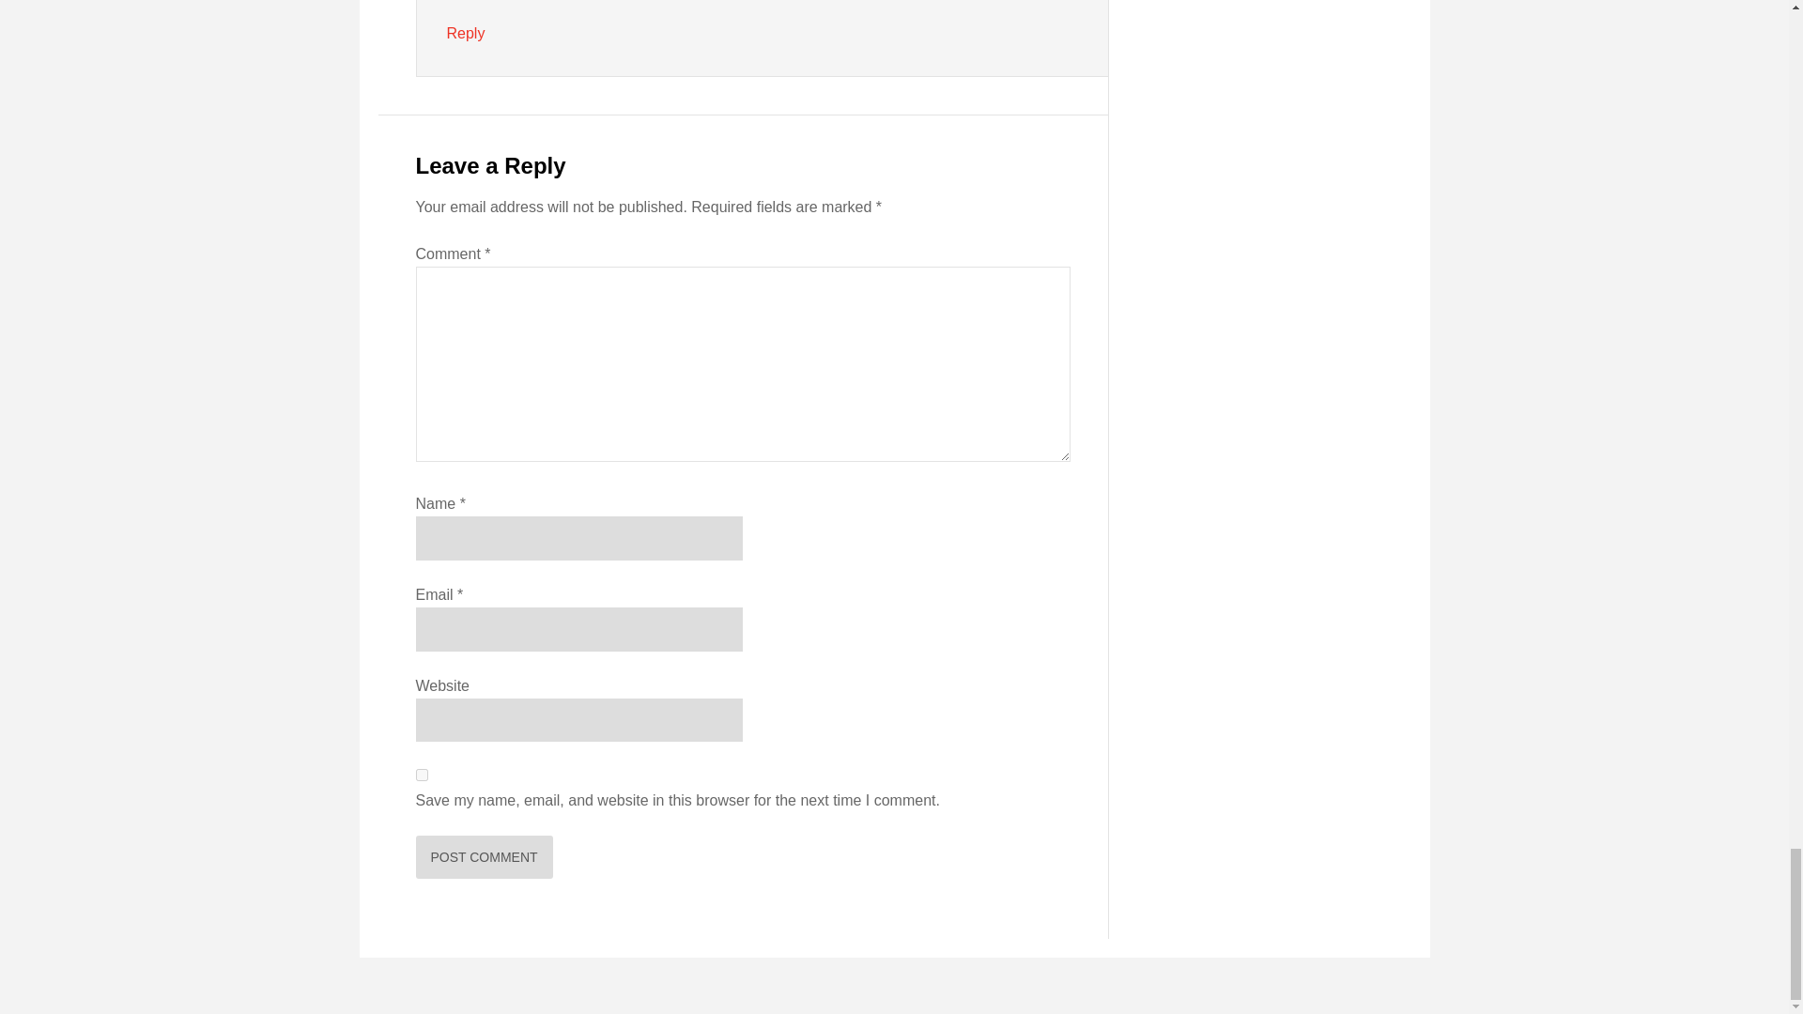 The image size is (1803, 1014). What do you see at coordinates (483, 856) in the screenshot?
I see `Post Comment` at bounding box center [483, 856].